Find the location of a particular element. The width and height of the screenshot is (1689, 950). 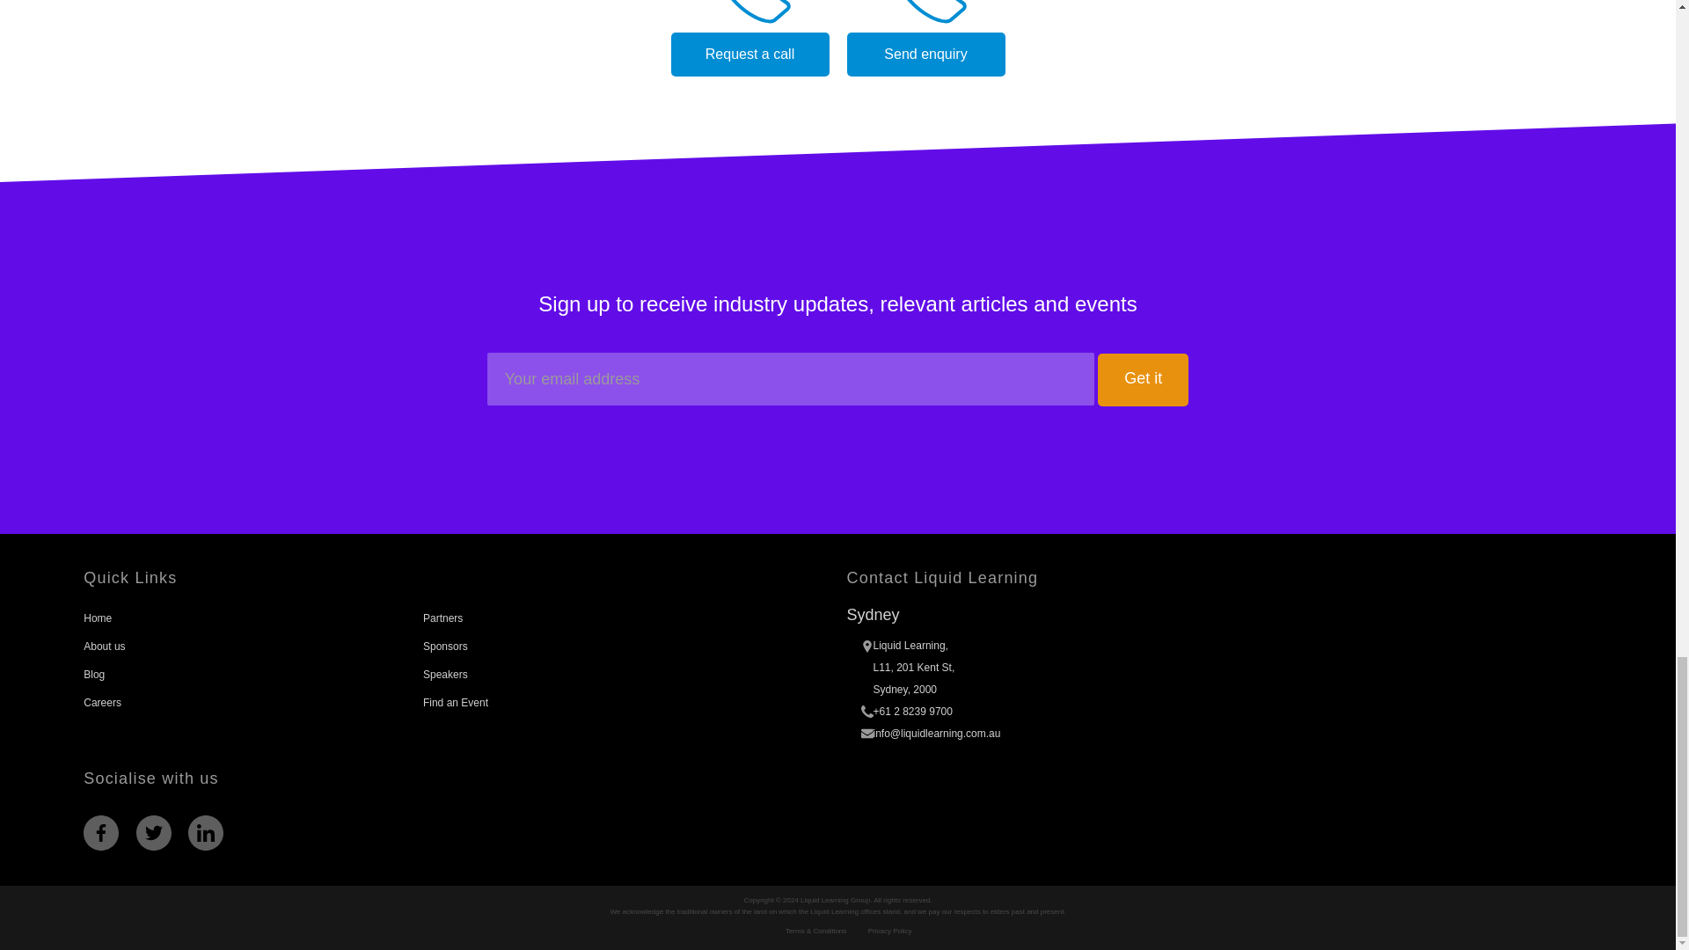

Twitter is located at coordinates (154, 832).